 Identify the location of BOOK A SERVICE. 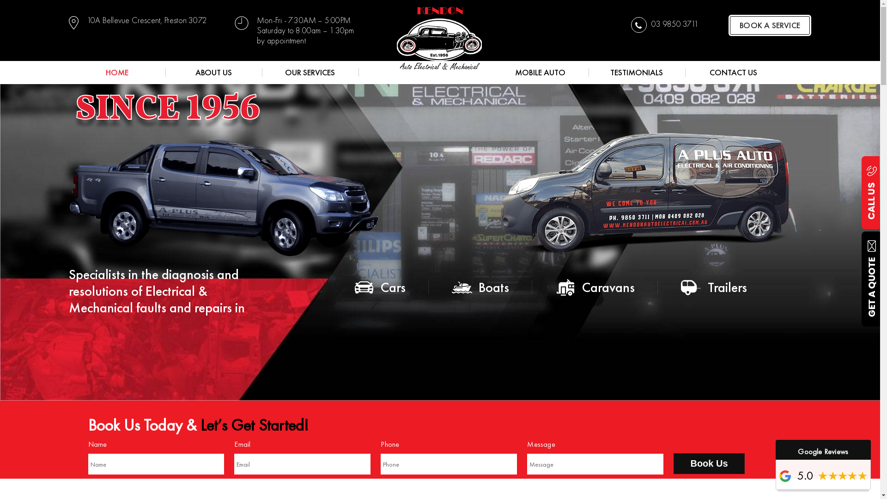
(770, 25).